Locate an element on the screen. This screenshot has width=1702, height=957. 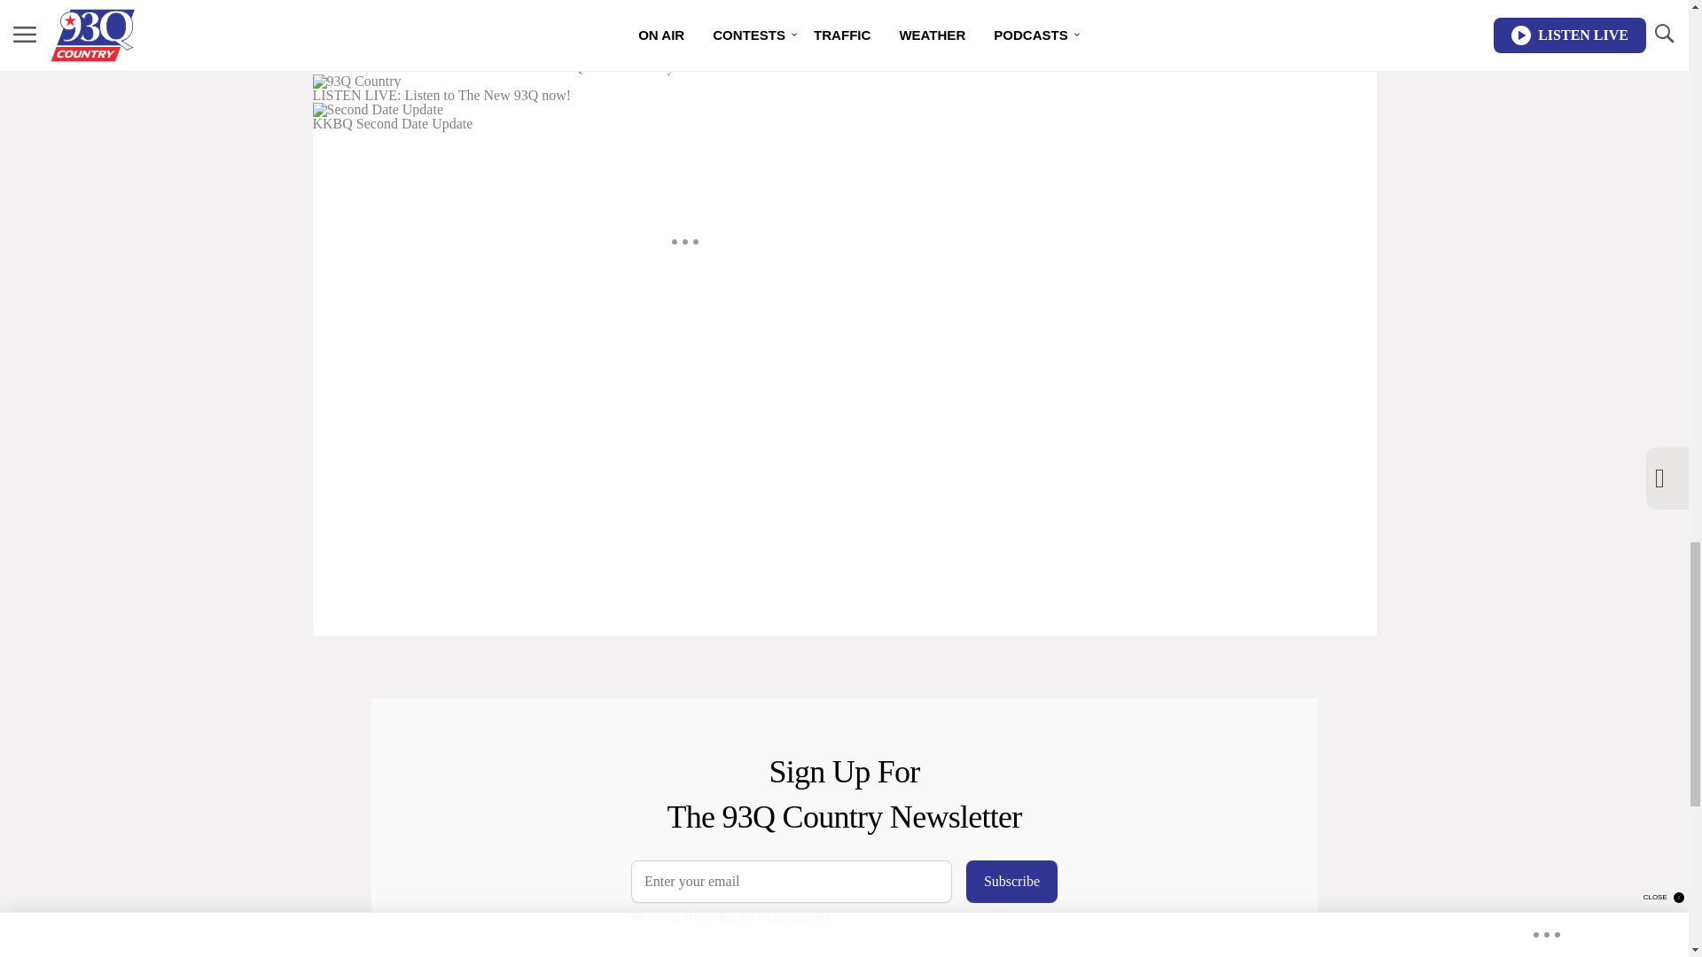
privay policy is located at coordinates (801, 917).